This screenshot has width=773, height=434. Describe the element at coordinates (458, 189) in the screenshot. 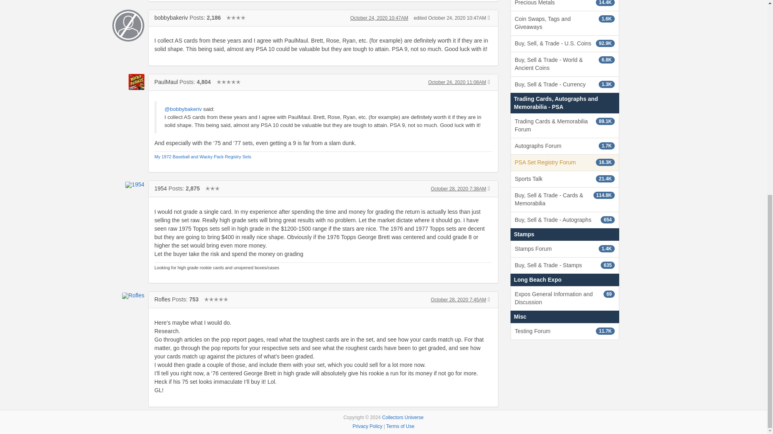

I see `October 28, 2020 7:38AM` at that location.